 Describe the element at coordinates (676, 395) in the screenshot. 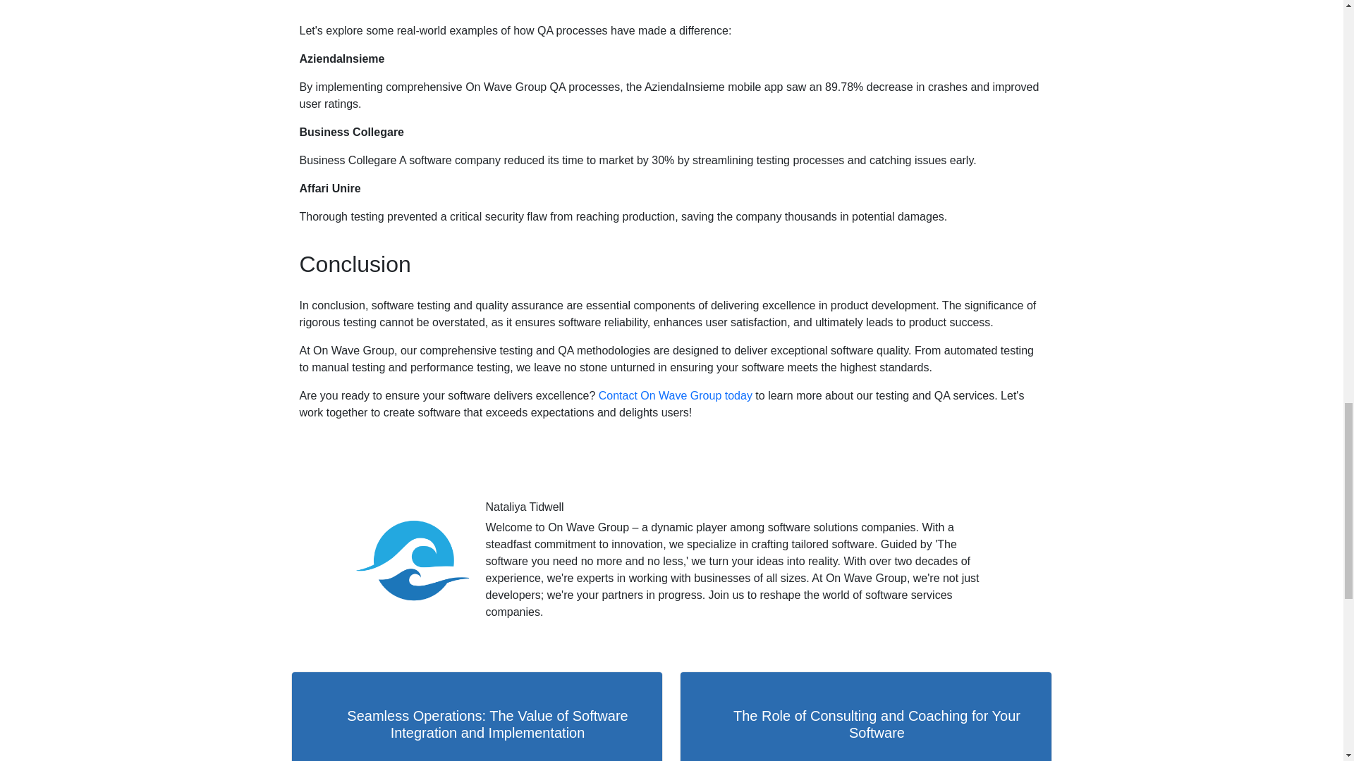

I see `Contact On Wave Group today` at that location.